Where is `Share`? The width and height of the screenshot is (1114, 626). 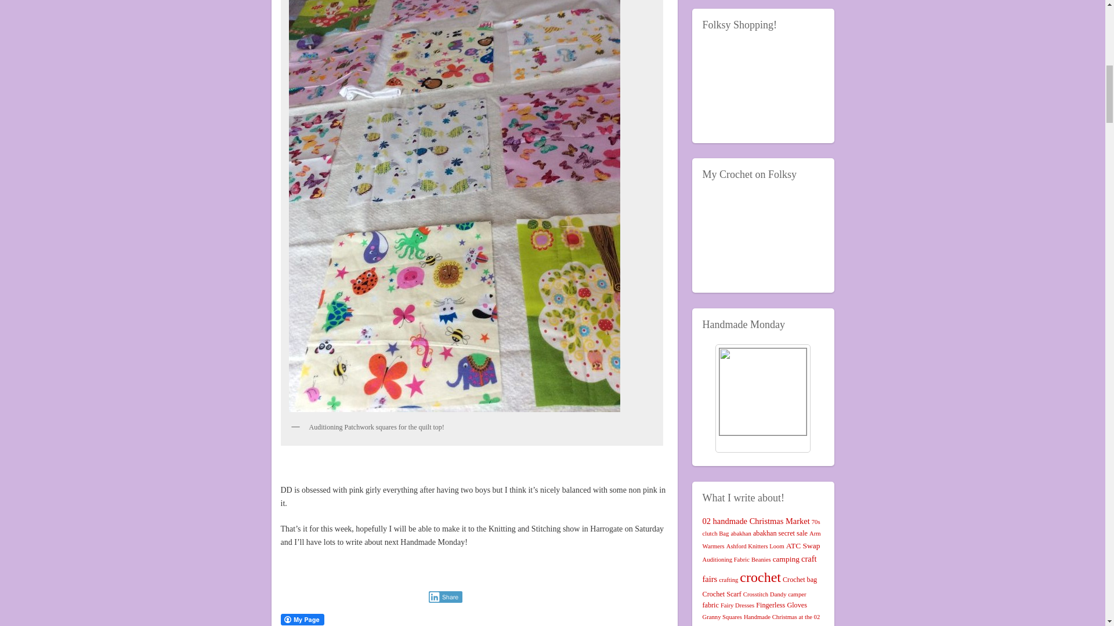
Share is located at coordinates (444, 597).